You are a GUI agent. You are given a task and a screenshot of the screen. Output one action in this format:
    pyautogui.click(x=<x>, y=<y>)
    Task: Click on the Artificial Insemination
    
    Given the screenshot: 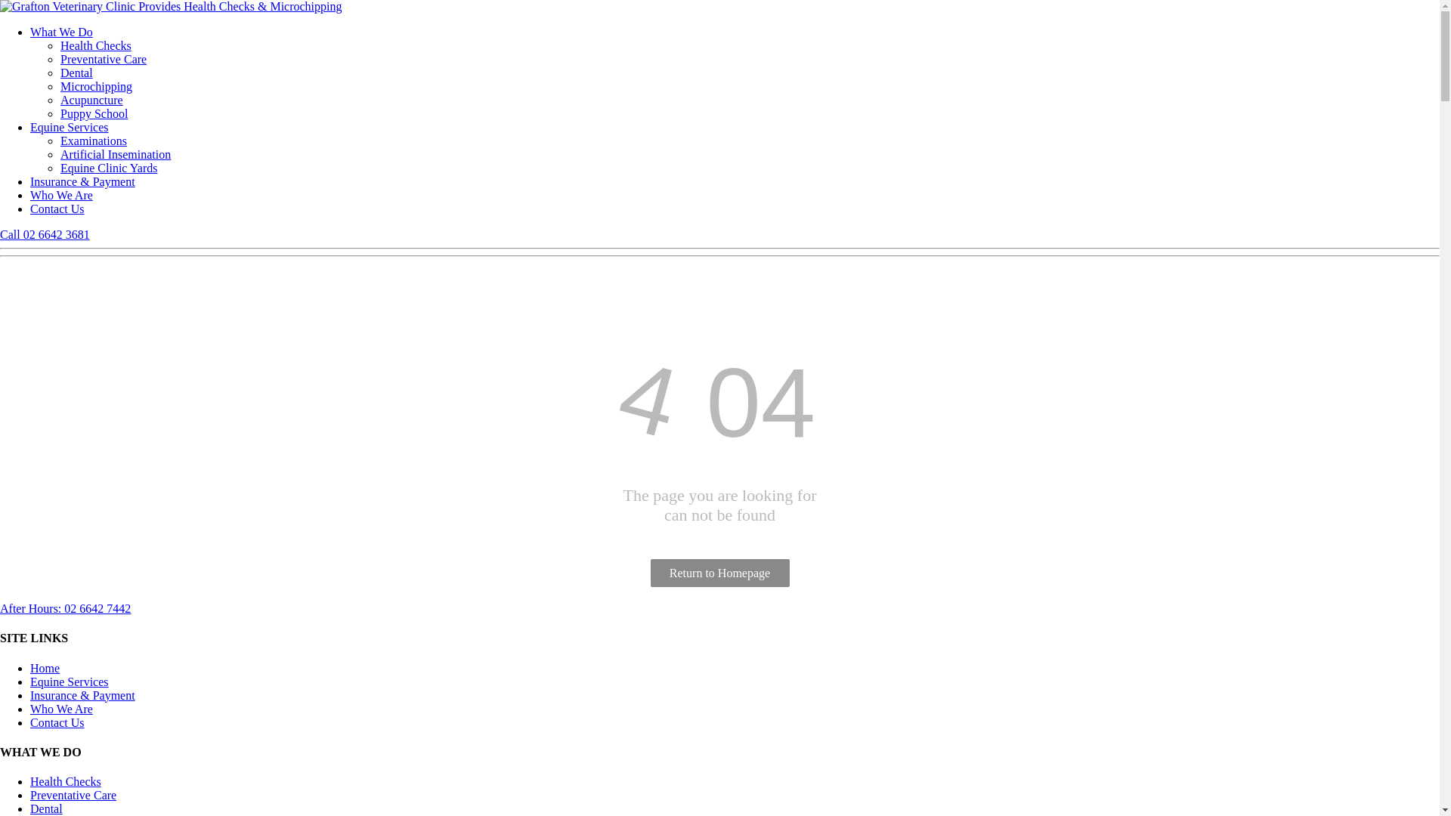 What is the action you would take?
    pyautogui.click(x=116, y=154)
    